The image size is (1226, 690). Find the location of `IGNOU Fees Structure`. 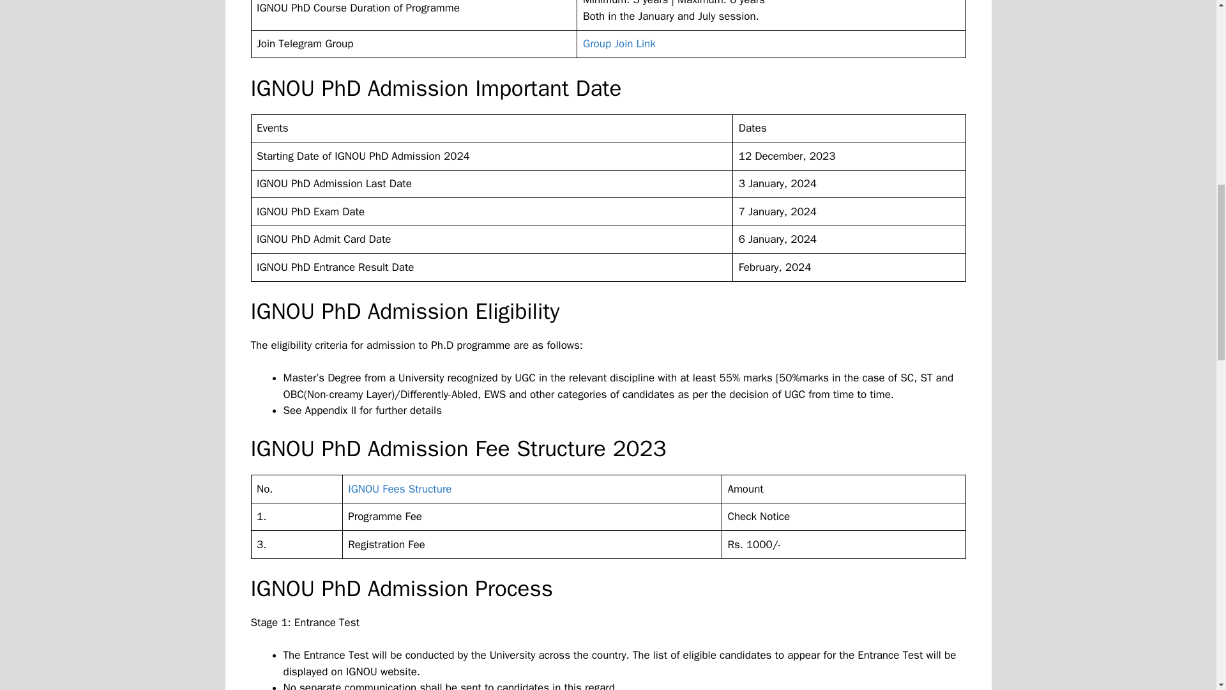

IGNOU Fees Structure is located at coordinates (400, 489).